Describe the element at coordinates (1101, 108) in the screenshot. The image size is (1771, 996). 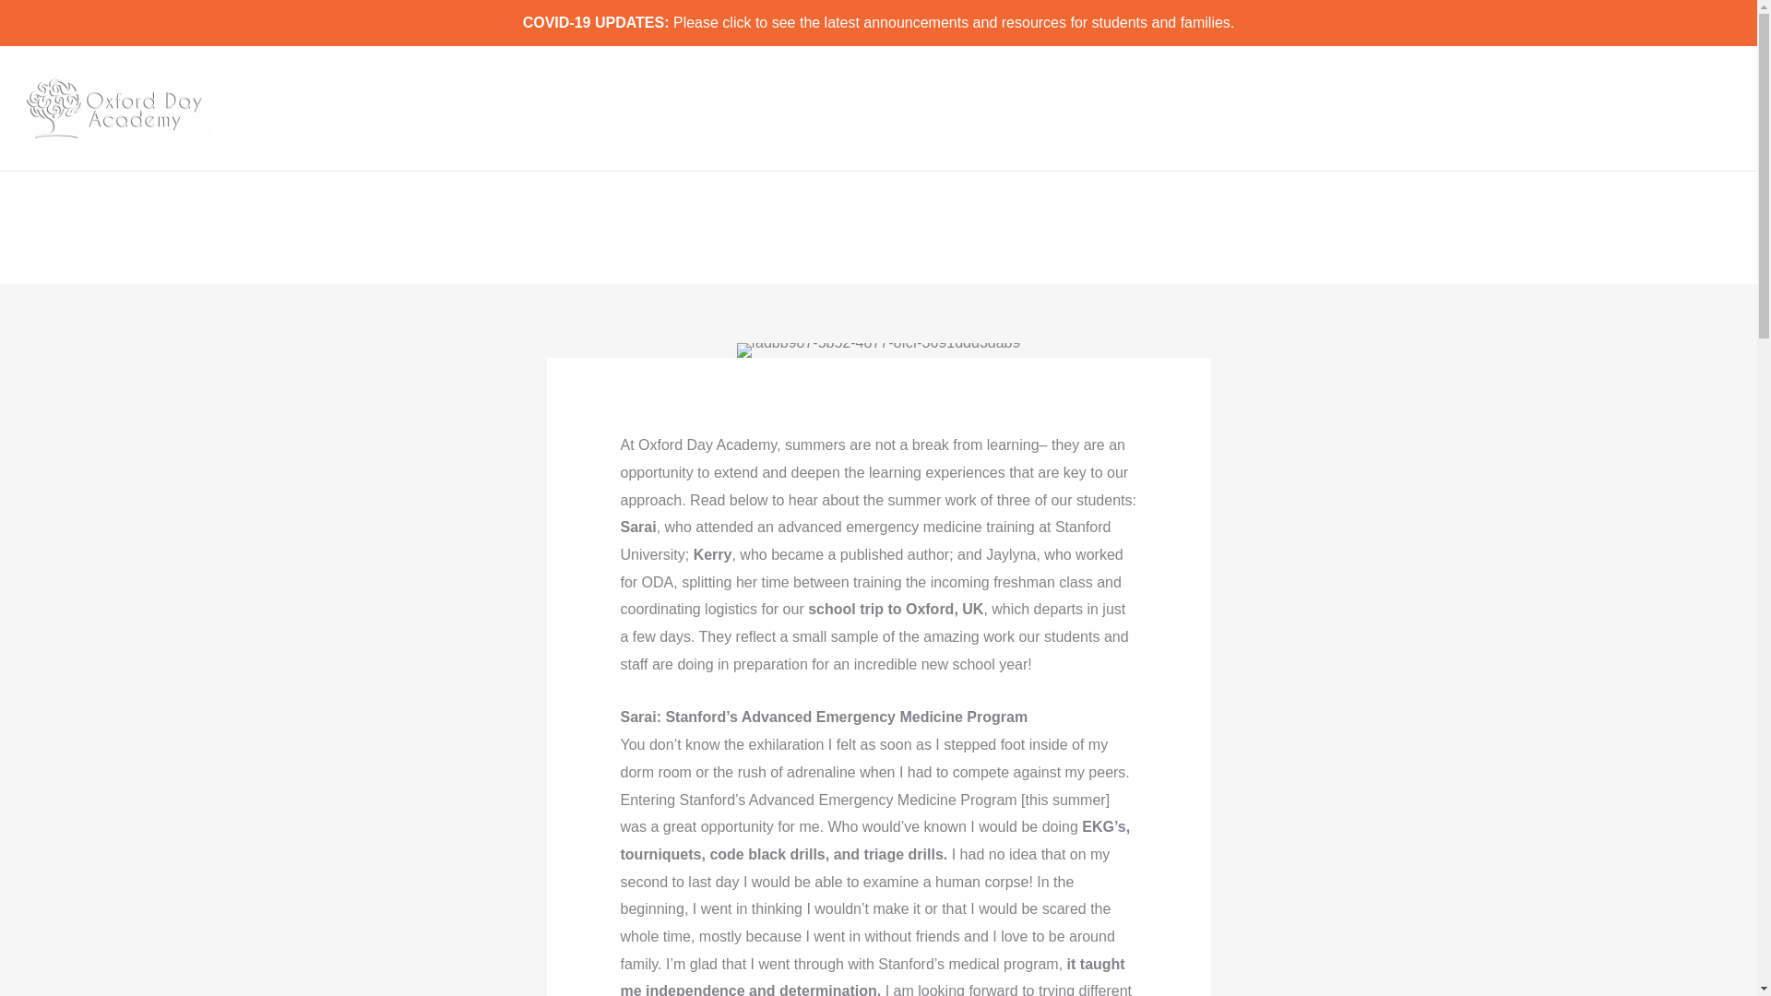
I see `Home` at that location.